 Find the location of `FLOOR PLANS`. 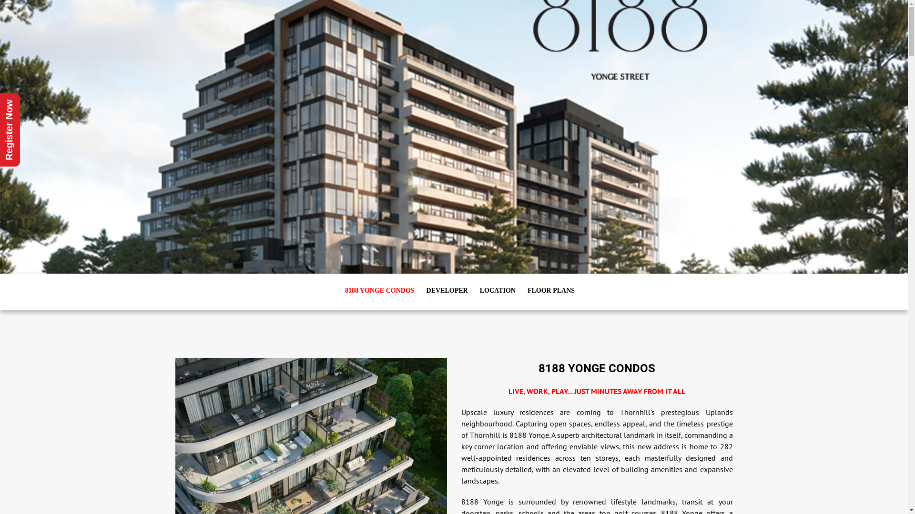

FLOOR PLANS is located at coordinates (551, 290).